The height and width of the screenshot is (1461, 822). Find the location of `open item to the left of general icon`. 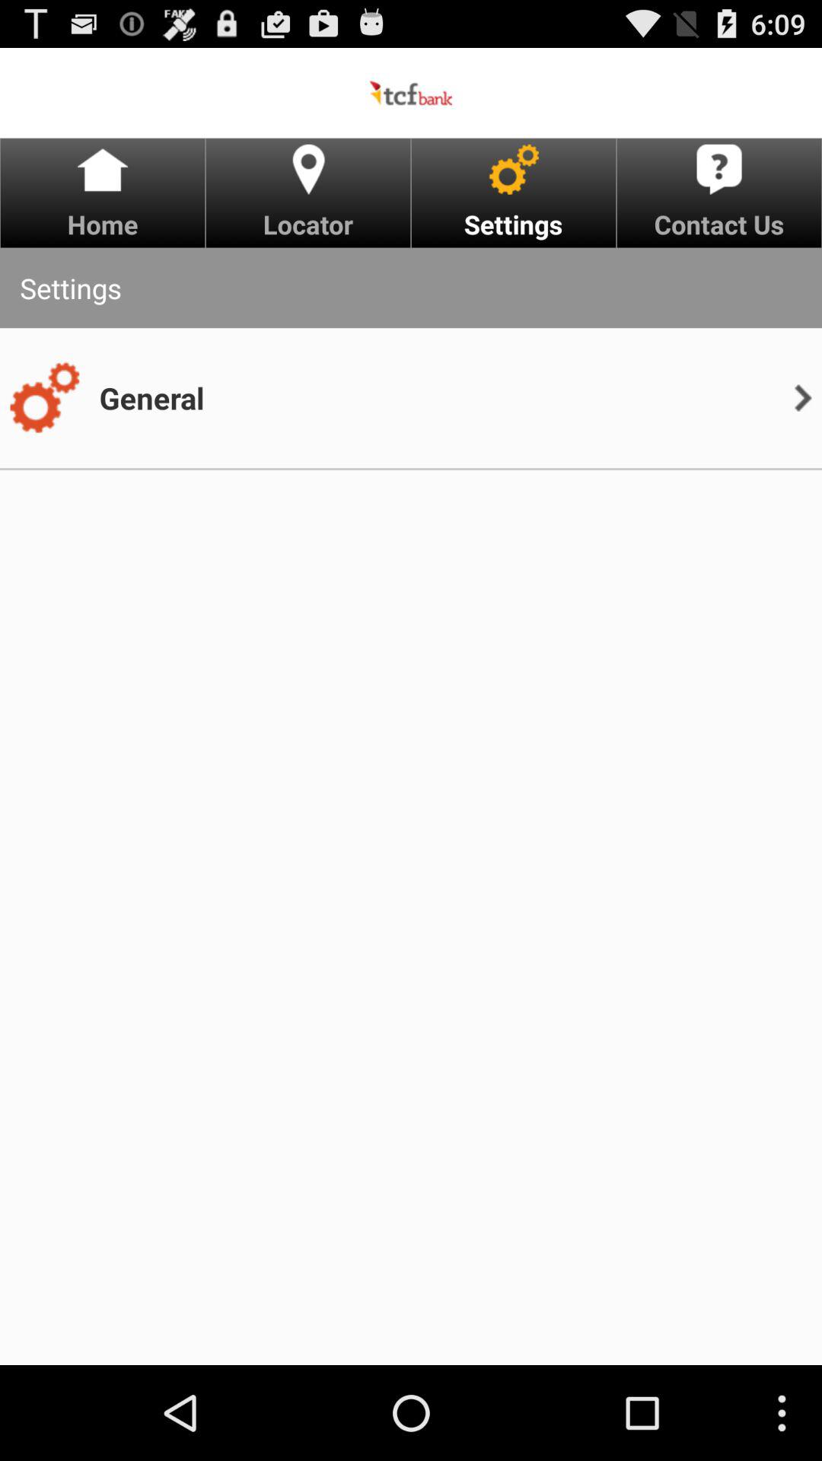

open item to the left of general icon is located at coordinates (44, 398).